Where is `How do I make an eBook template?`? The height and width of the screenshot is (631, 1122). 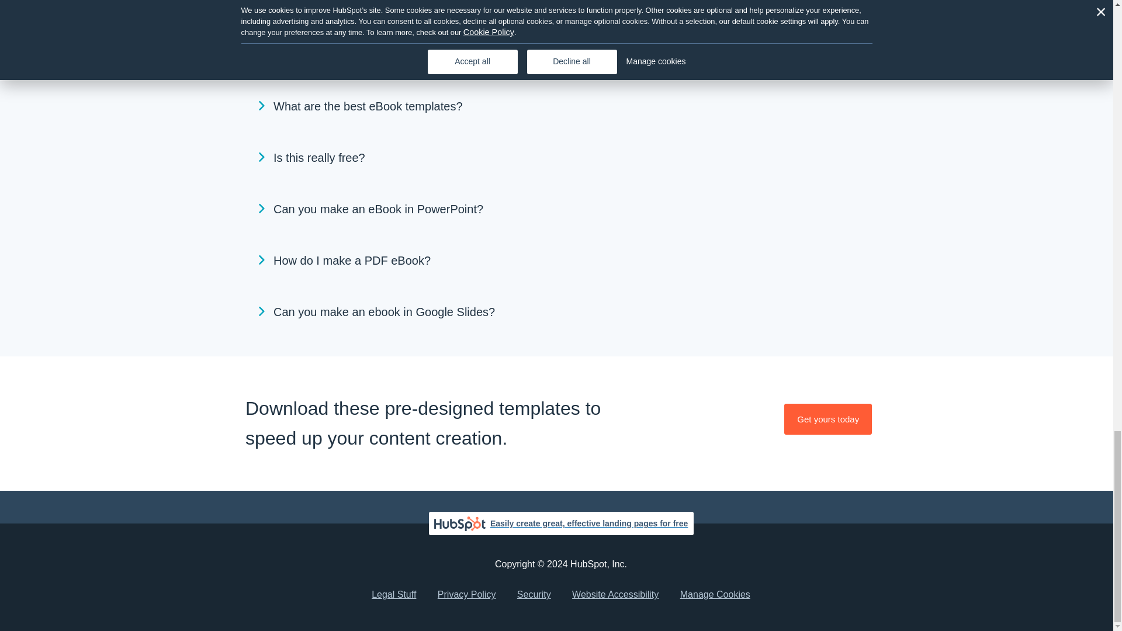
How do I make an eBook template? is located at coordinates (561, 14).